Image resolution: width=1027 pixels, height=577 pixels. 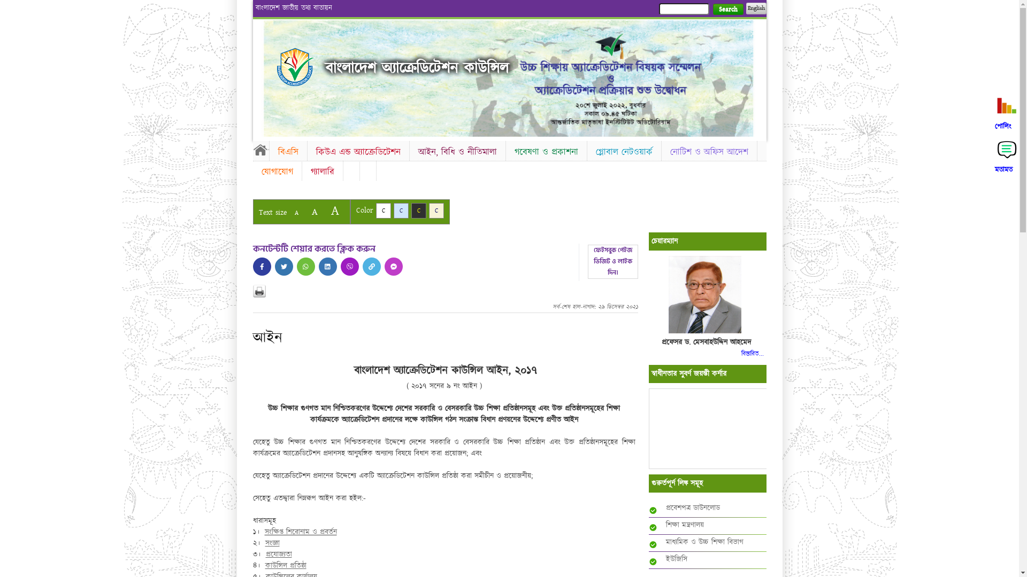 I want to click on C, so click(x=383, y=210).